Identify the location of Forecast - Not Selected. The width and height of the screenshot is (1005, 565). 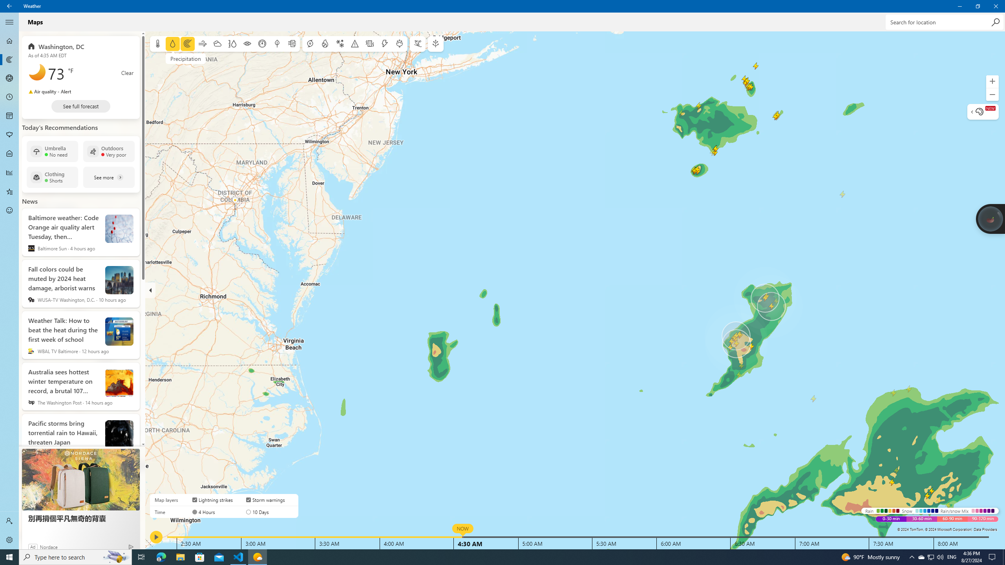
(9, 41).